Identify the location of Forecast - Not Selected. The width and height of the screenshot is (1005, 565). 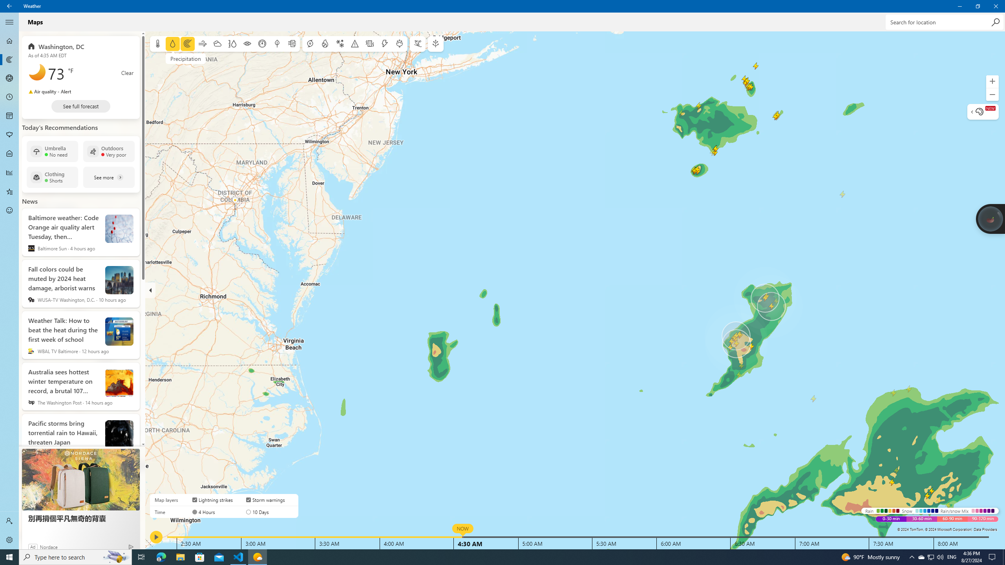
(9, 41).